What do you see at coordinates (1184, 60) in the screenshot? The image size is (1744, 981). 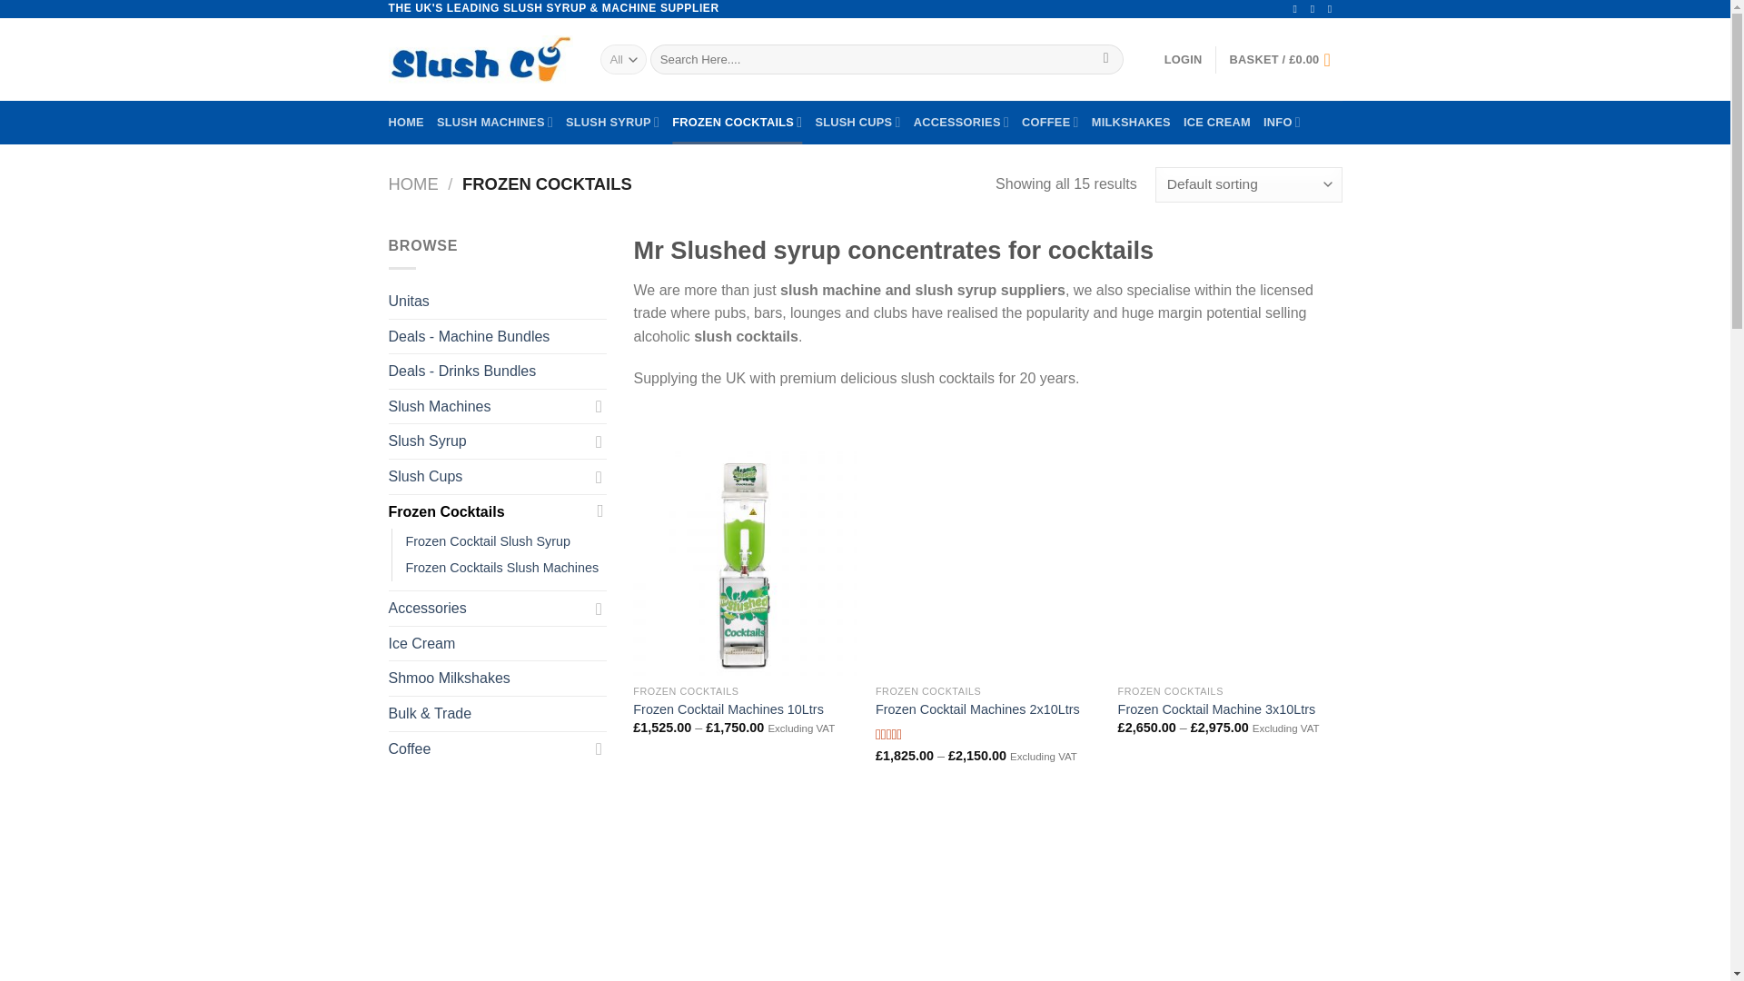 I see `LOGIN` at bounding box center [1184, 60].